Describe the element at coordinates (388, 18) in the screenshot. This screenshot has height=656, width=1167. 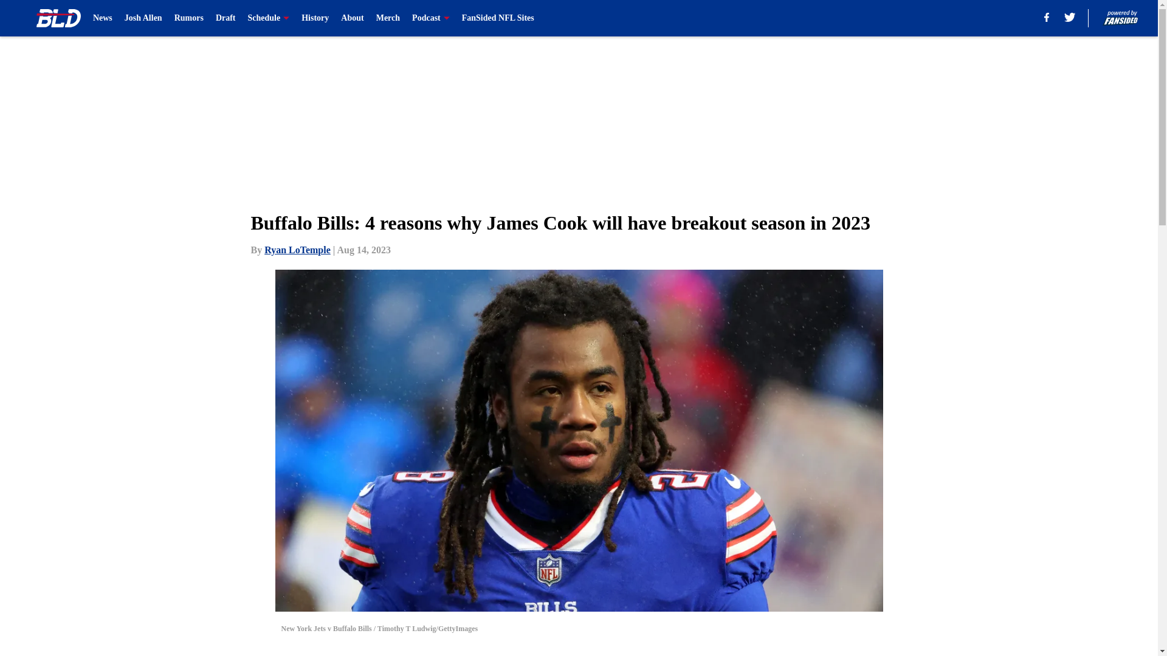
I see `Merch` at that location.